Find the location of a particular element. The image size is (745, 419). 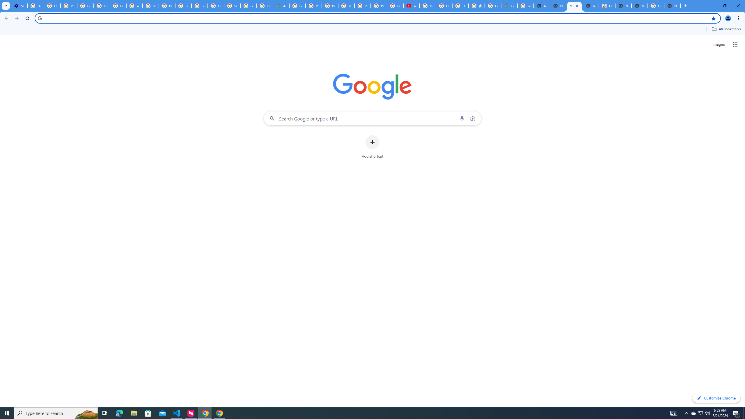

Delete photos & videos - Computer - Google Photos Help is located at coordinates (35, 6).